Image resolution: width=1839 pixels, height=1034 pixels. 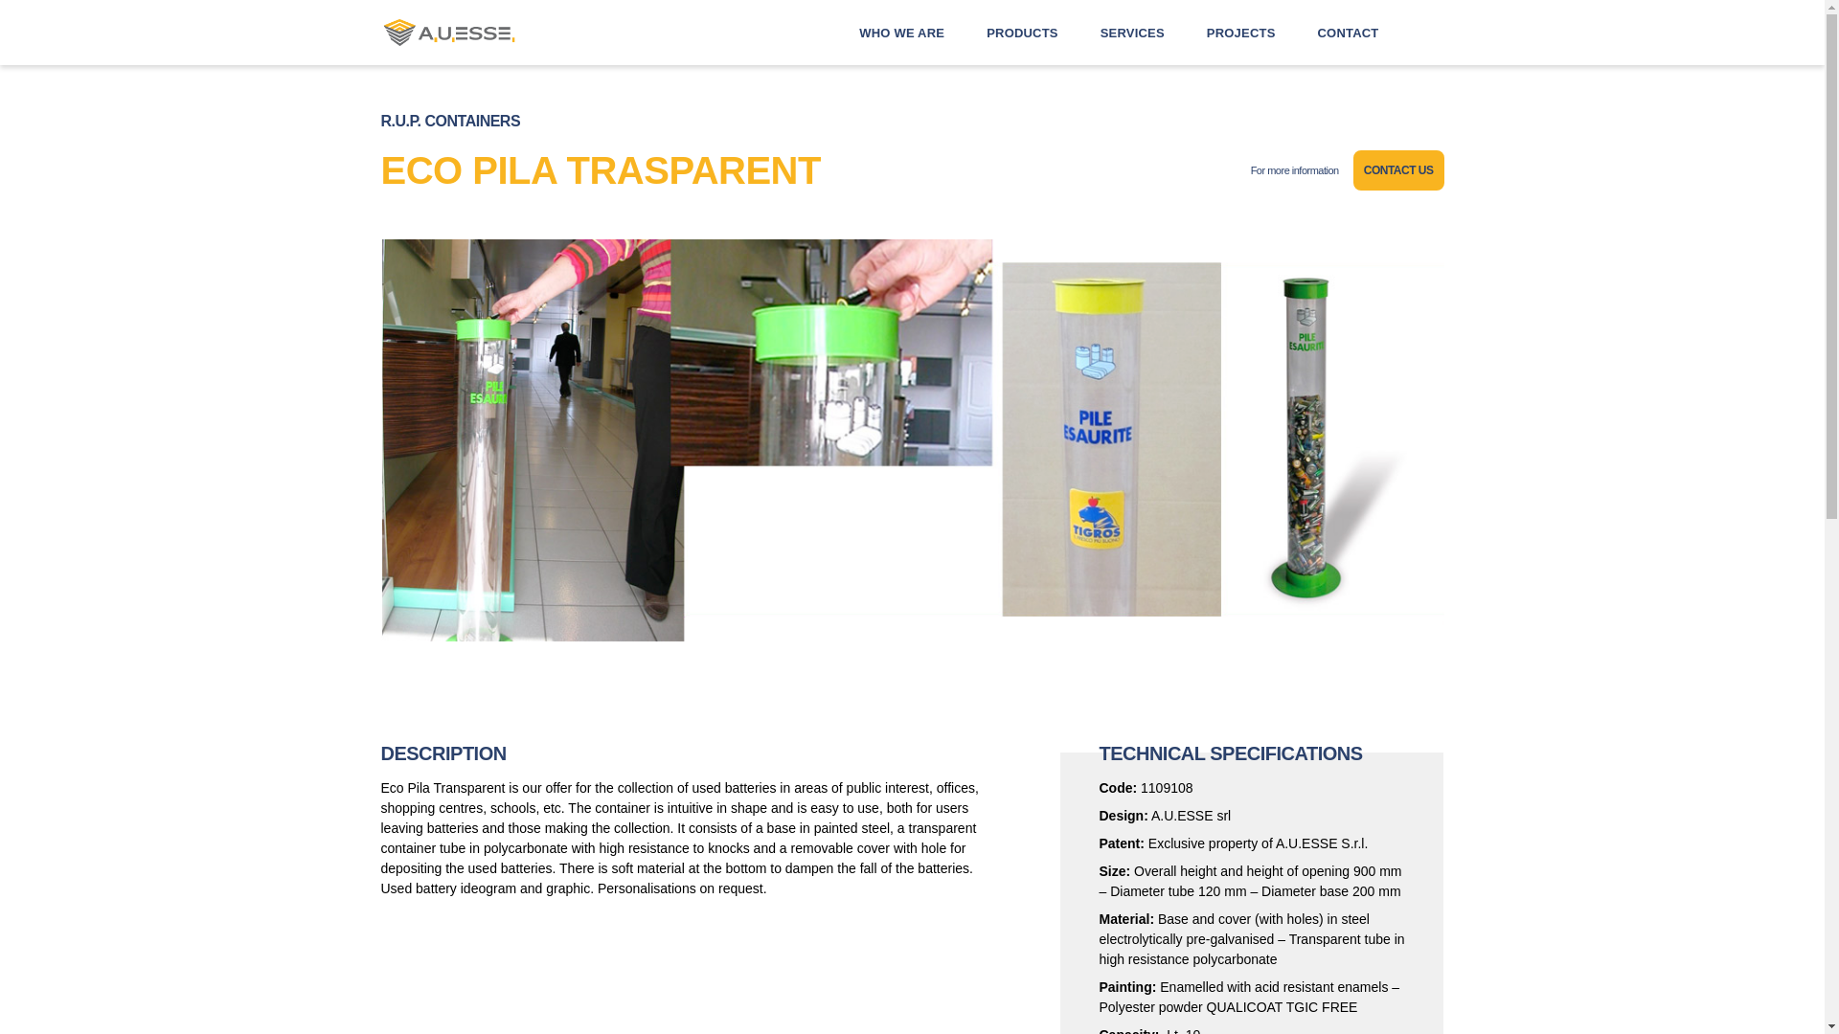 What do you see at coordinates (901, 32) in the screenshot?
I see `WHO WE ARE` at bounding box center [901, 32].